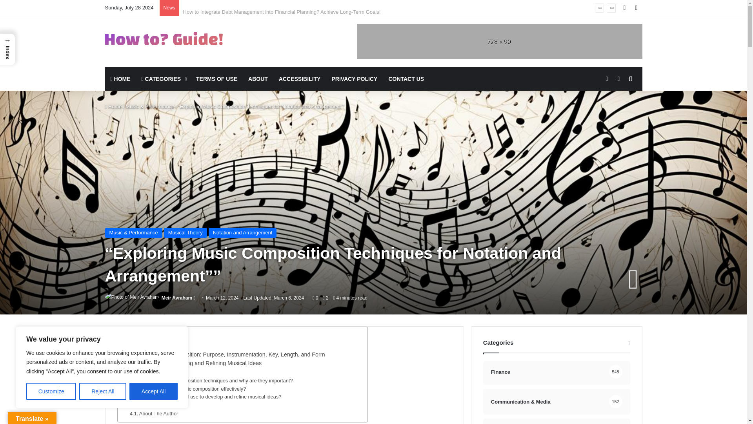 The image size is (753, 424). Describe the element at coordinates (216, 79) in the screenshot. I see `TERMS OF USE` at that location.